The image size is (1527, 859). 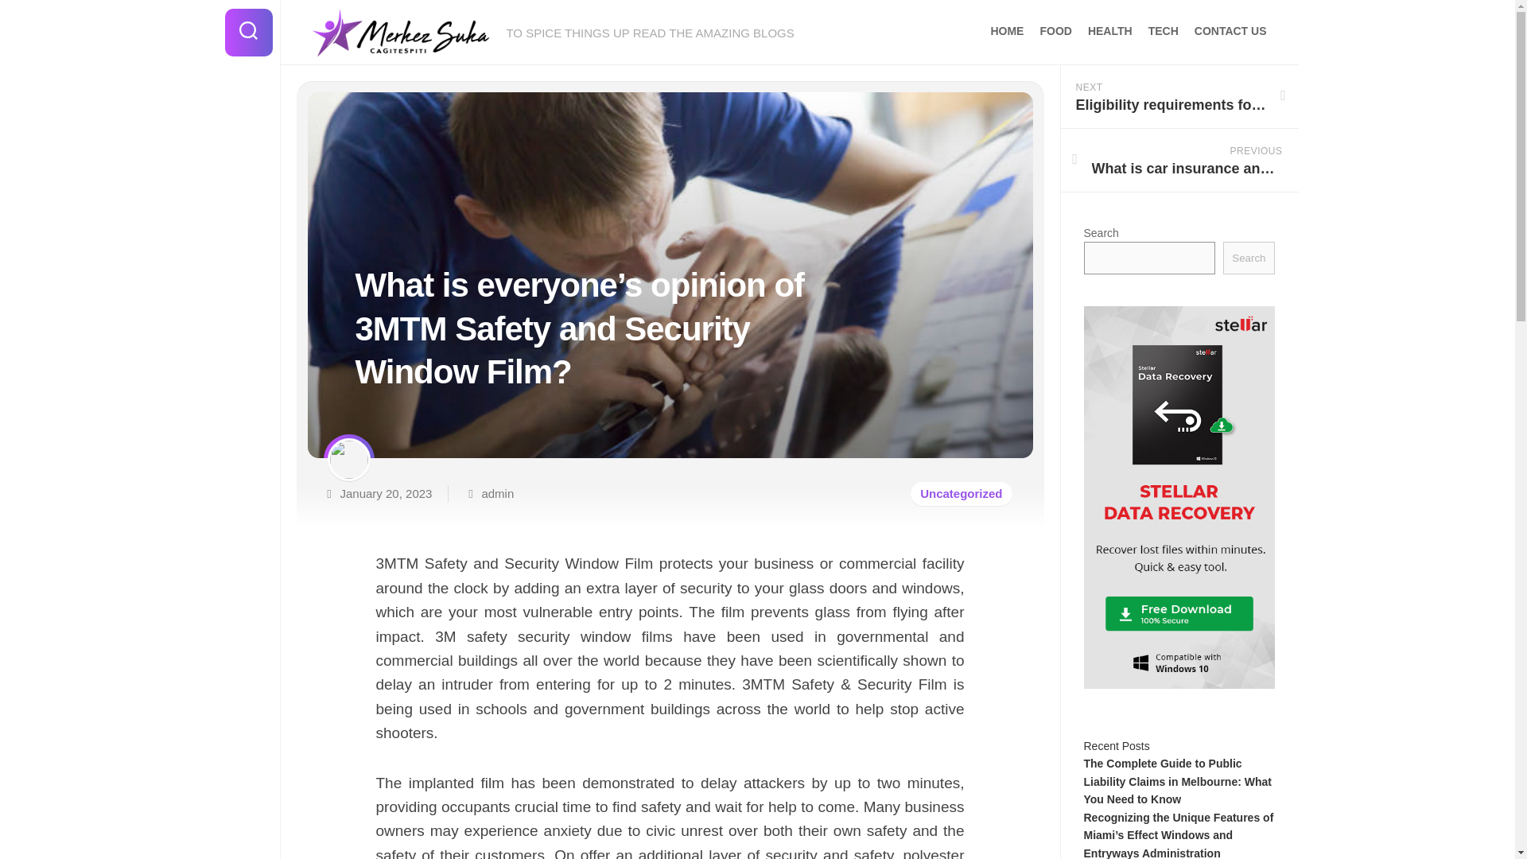 I want to click on Search, so click(x=1055, y=30).